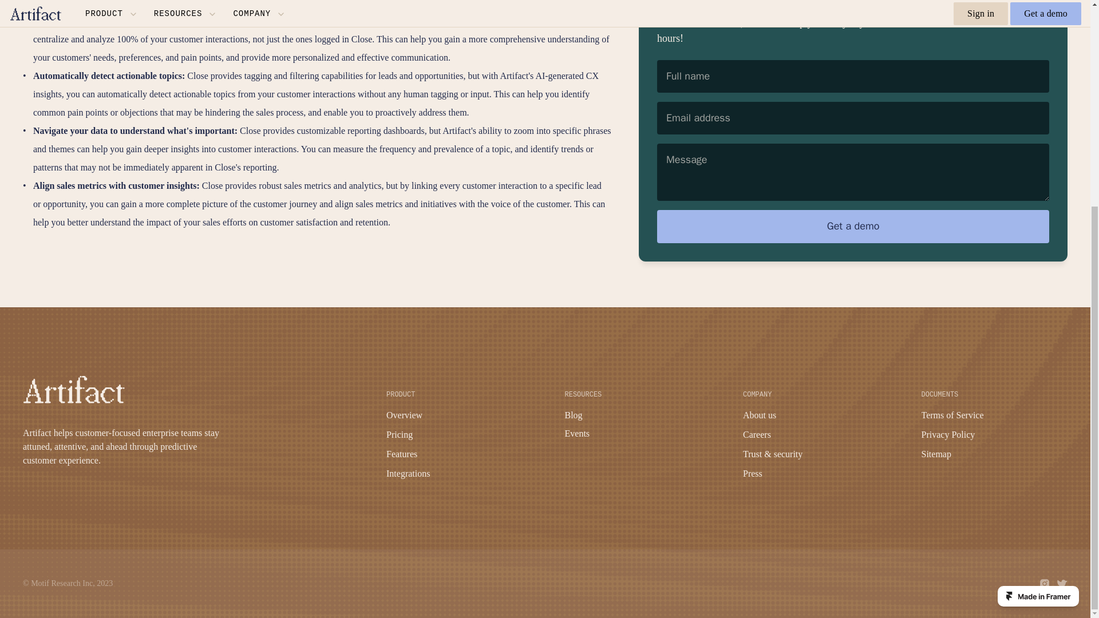  What do you see at coordinates (408, 473) in the screenshot?
I see `Integrations` at bounding box center [408, 473].